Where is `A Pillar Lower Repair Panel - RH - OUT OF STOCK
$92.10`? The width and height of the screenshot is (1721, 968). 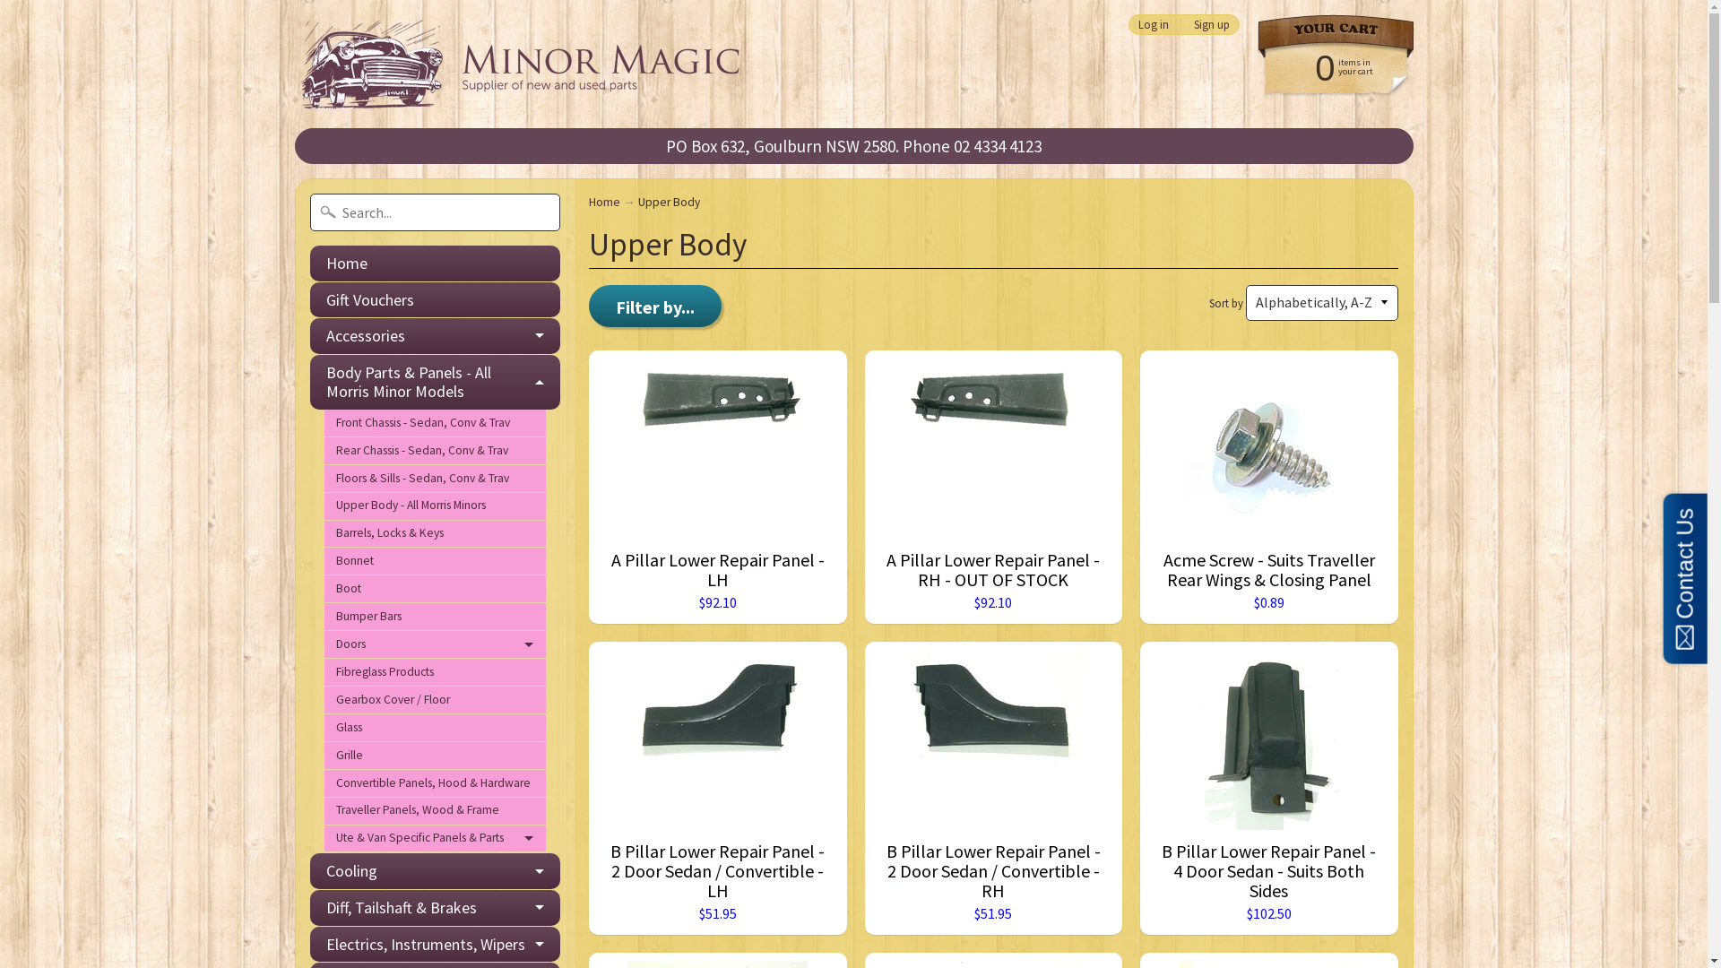
A Pillar Lower Repair Panel - RH - OUT OF STOCK
$92.10 is located at coordinates (993, 488).